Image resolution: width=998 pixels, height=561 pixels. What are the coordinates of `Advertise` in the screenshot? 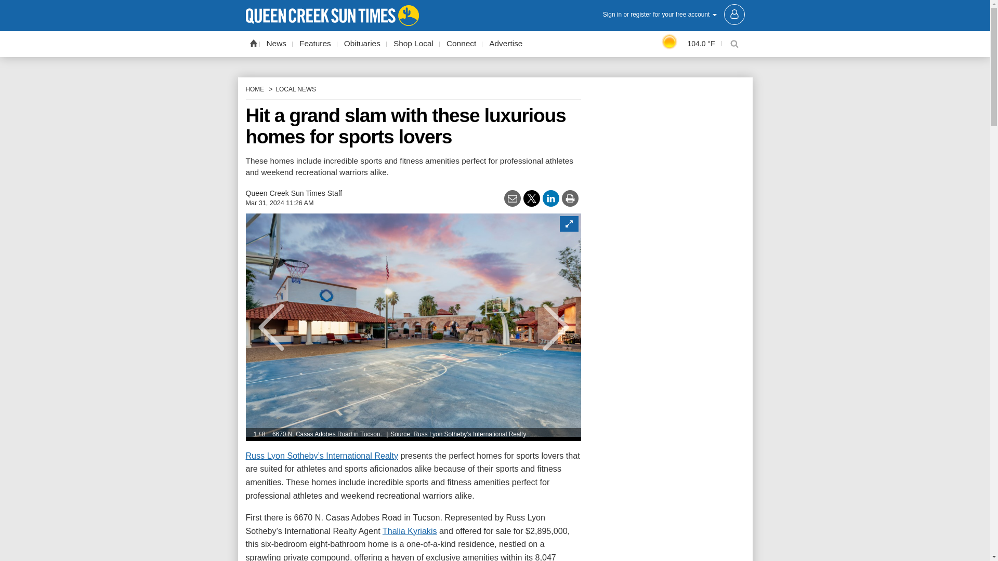 It's located at (505, 44).